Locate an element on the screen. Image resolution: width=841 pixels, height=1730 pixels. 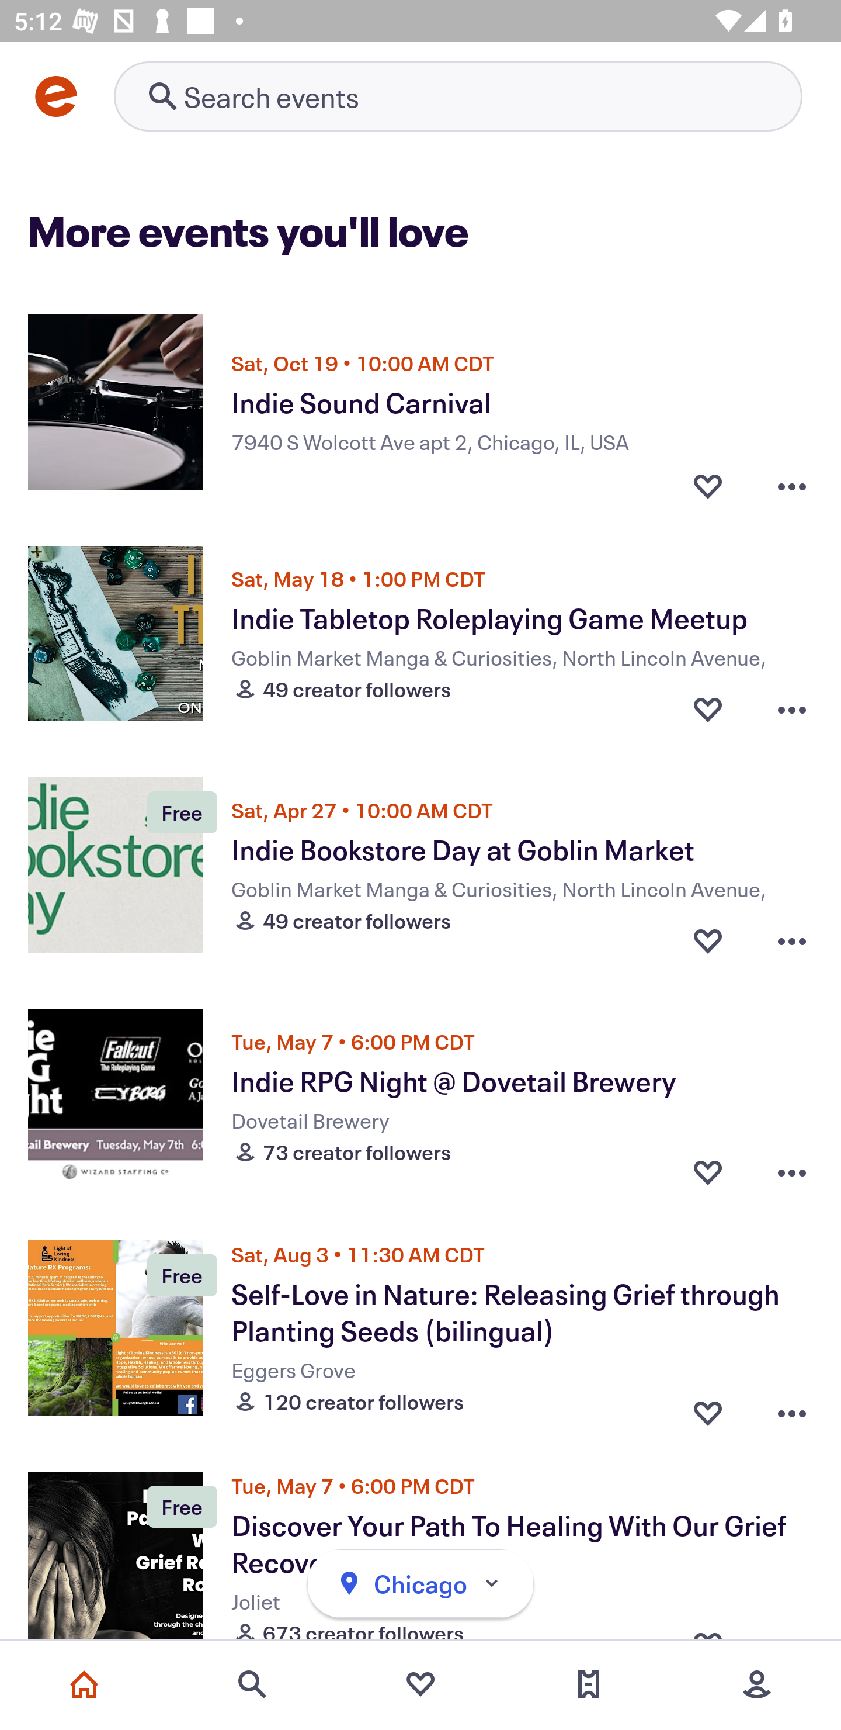
Favorite button is located at coordinates (708, 1407).